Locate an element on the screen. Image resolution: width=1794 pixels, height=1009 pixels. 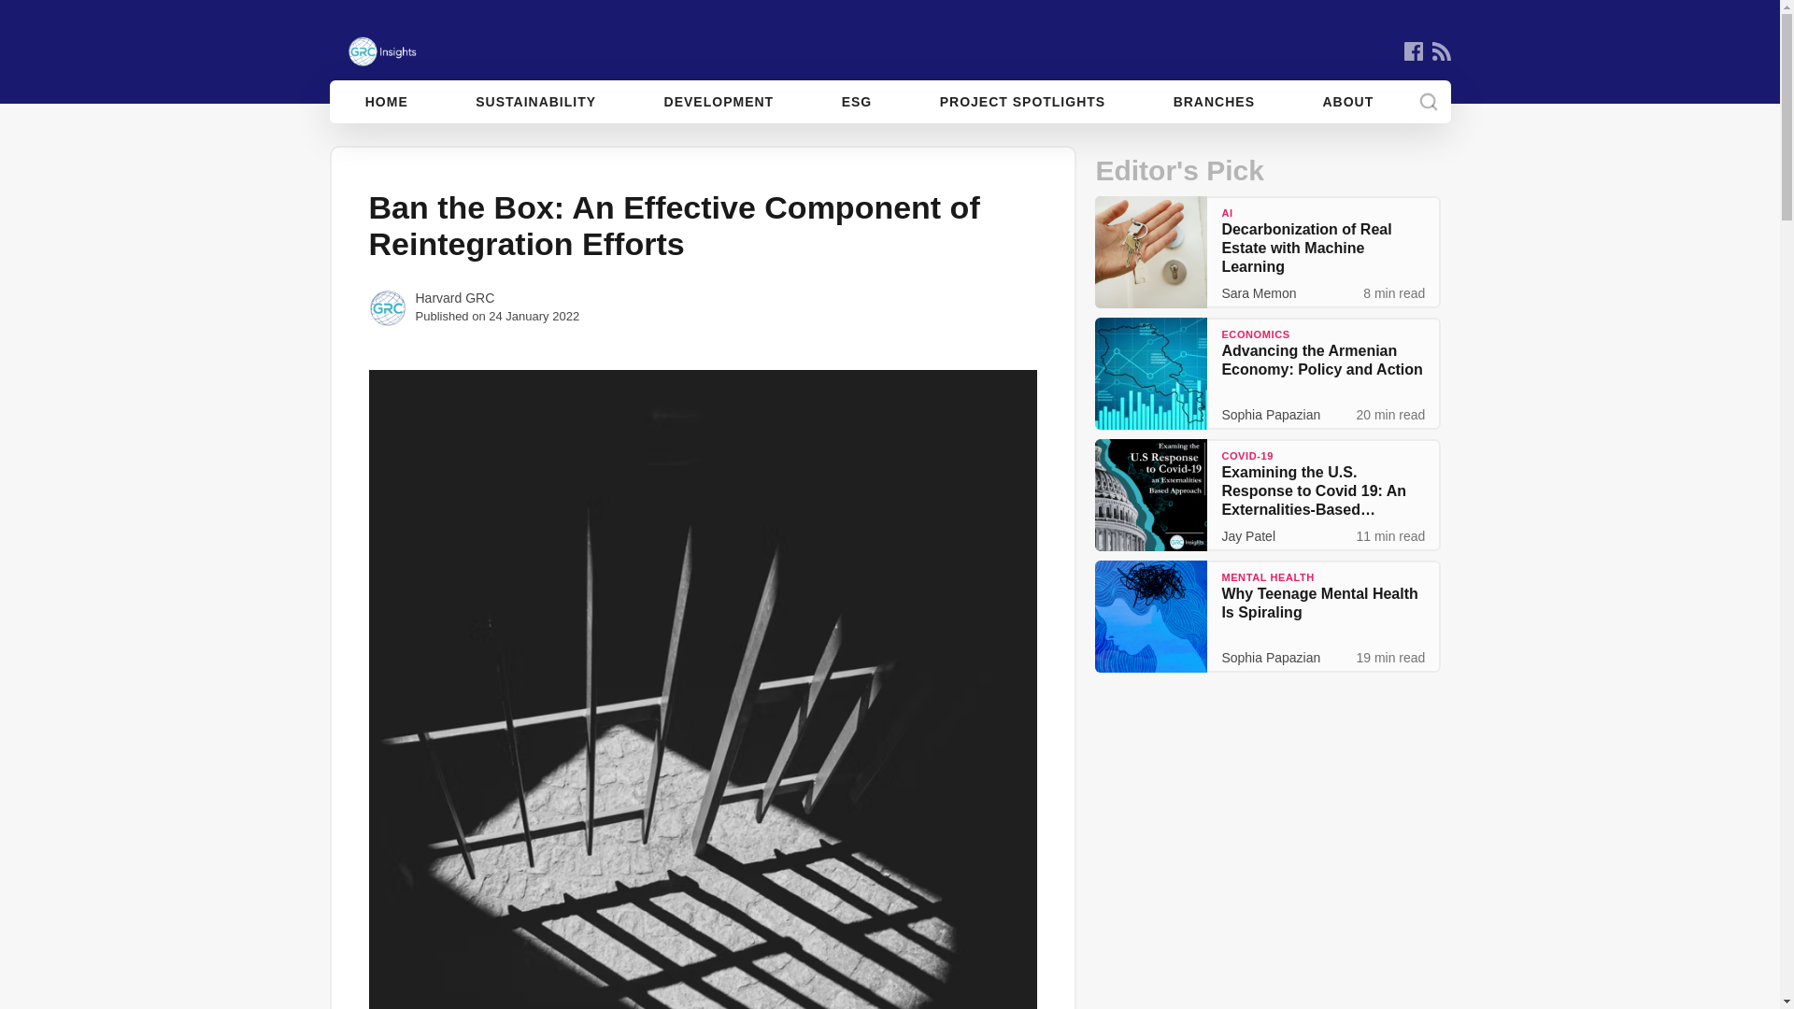
Facebook icon is located at coordinates (1413, 50).